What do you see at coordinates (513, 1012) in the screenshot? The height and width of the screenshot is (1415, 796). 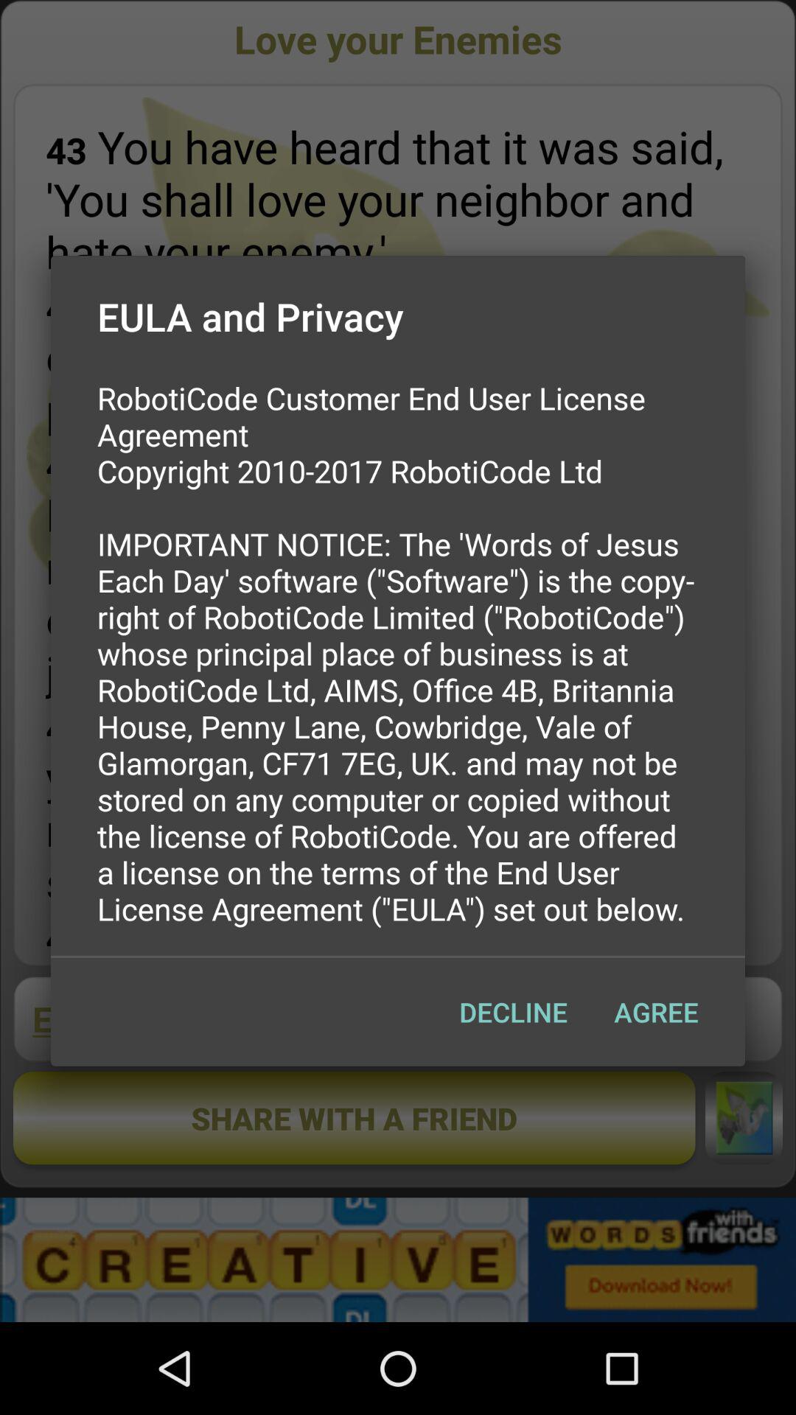 I see `select decline icon` at bounding box center [513, 1012].